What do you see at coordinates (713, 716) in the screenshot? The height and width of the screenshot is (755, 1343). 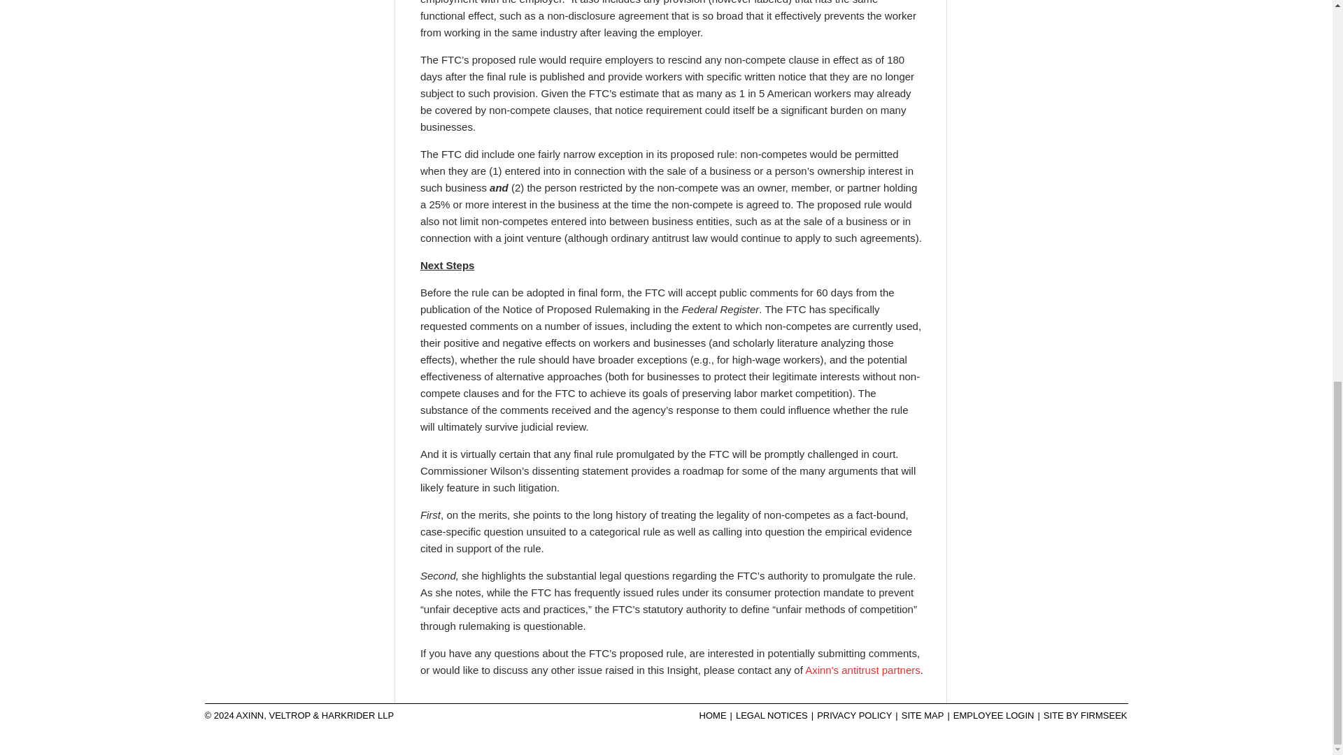 I see `HOME` at bounding box center [713, 716].